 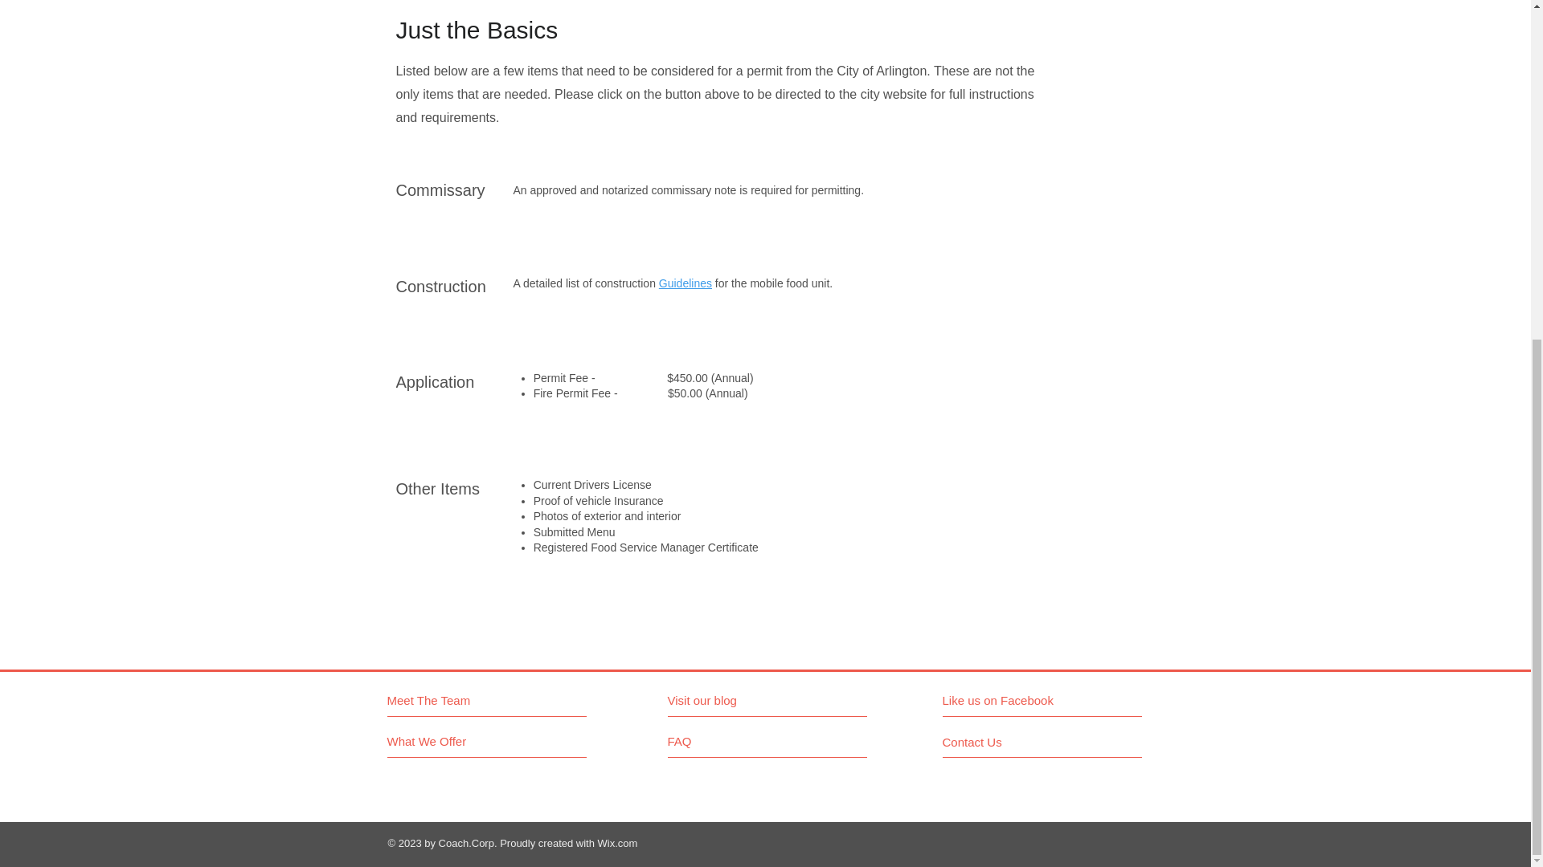 I want to click on Contact Us, so click(x=1008, y=742).